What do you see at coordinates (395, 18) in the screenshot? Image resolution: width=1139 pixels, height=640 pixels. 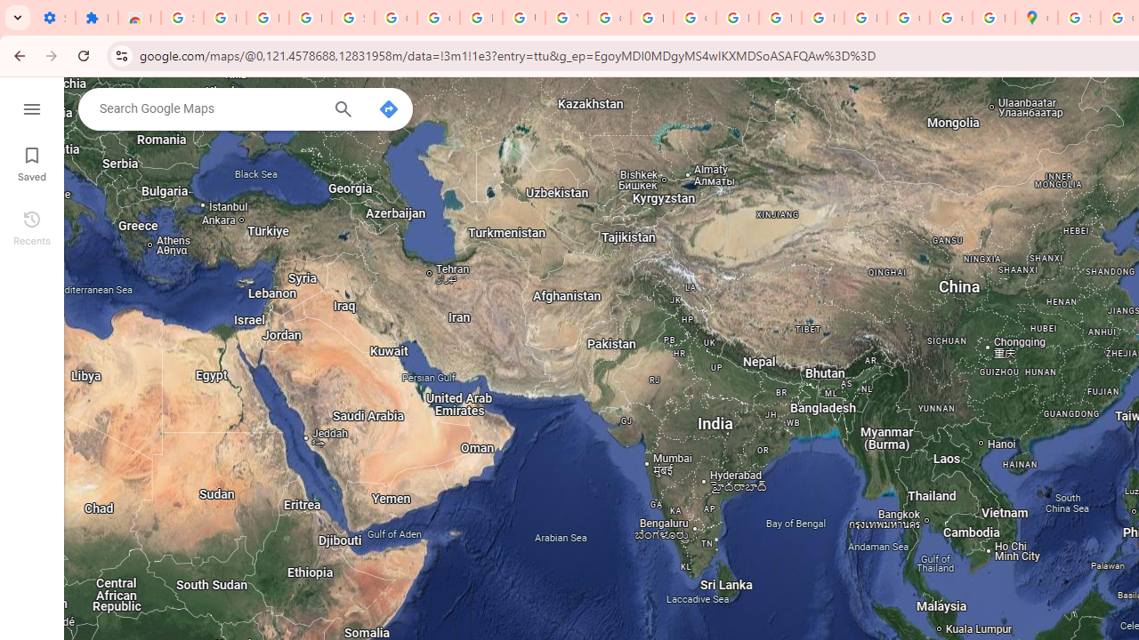 I see `Google Account Help` at bounding box center [395, 18].